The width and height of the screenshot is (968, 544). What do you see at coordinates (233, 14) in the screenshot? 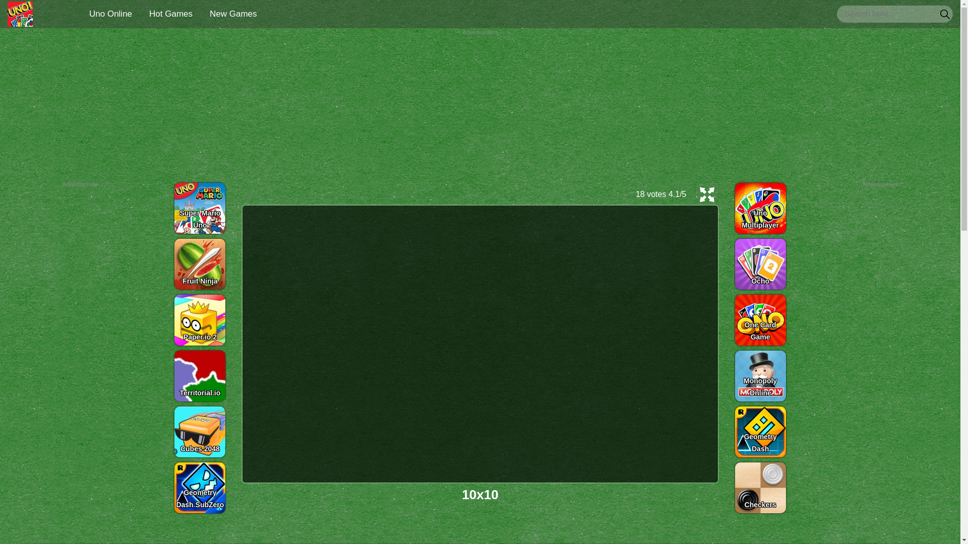
I see `New Games` at bounding box center [233, 14].